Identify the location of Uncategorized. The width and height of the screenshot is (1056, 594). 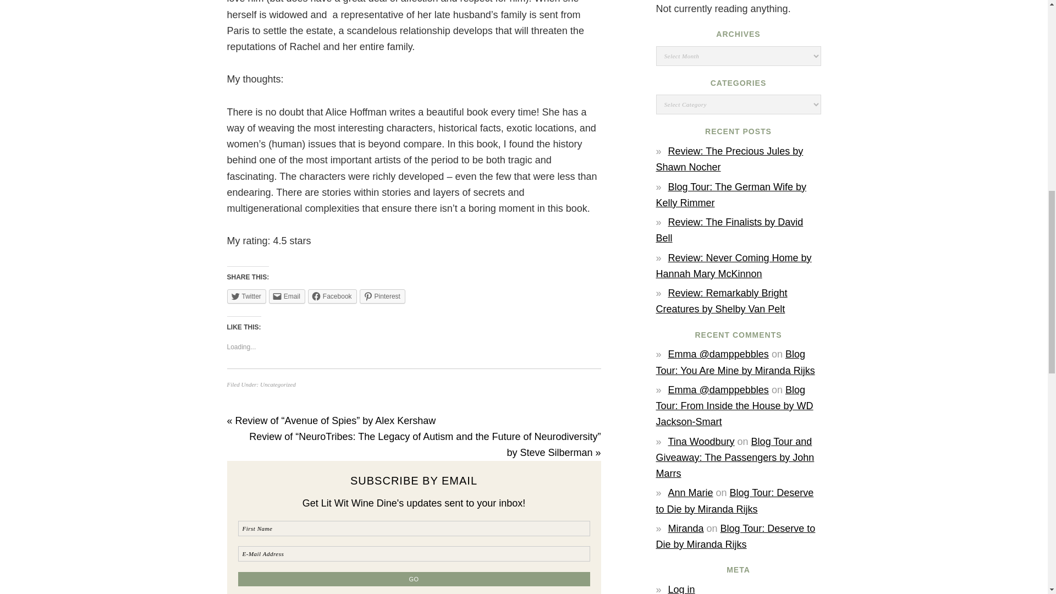
(277, 384).